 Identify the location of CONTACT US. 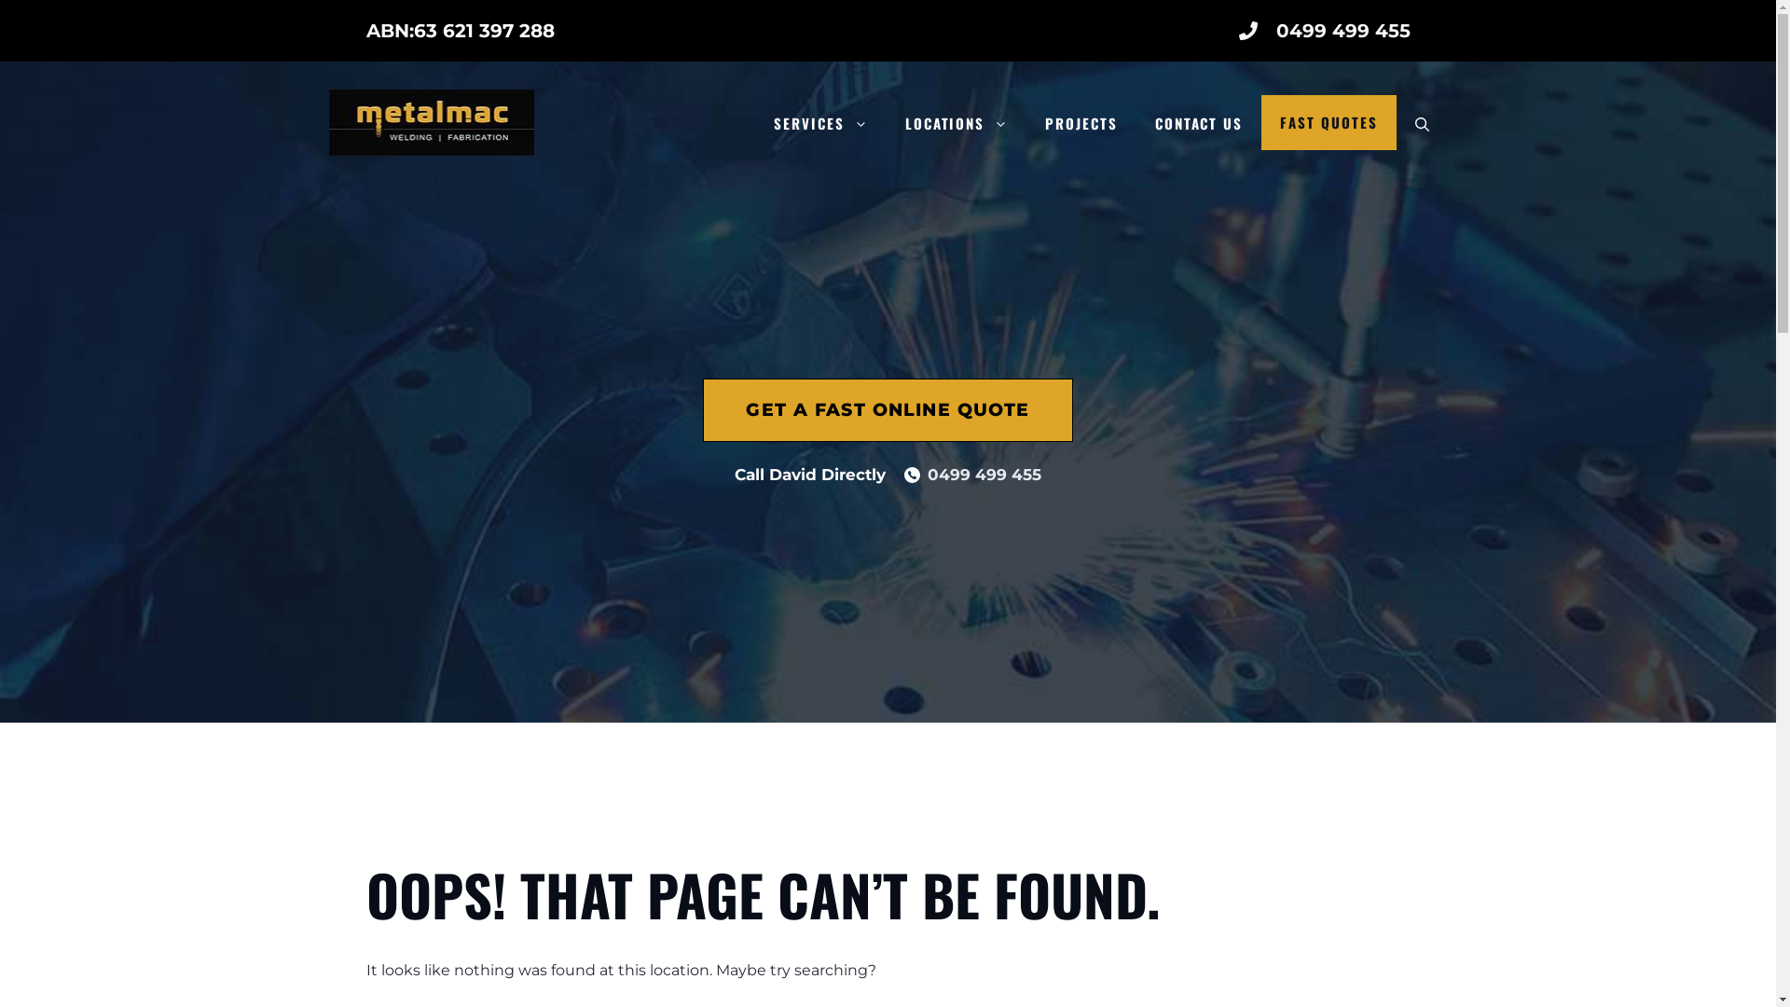
(1199, 123).